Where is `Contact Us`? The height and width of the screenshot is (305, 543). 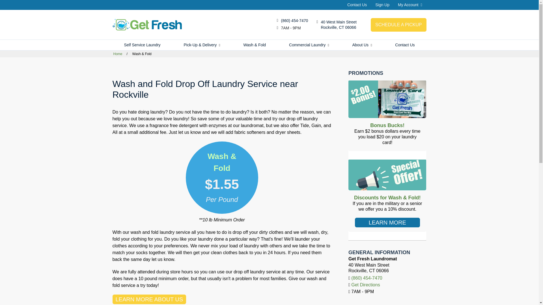
Contact Us is located at coordinates (410, 5).